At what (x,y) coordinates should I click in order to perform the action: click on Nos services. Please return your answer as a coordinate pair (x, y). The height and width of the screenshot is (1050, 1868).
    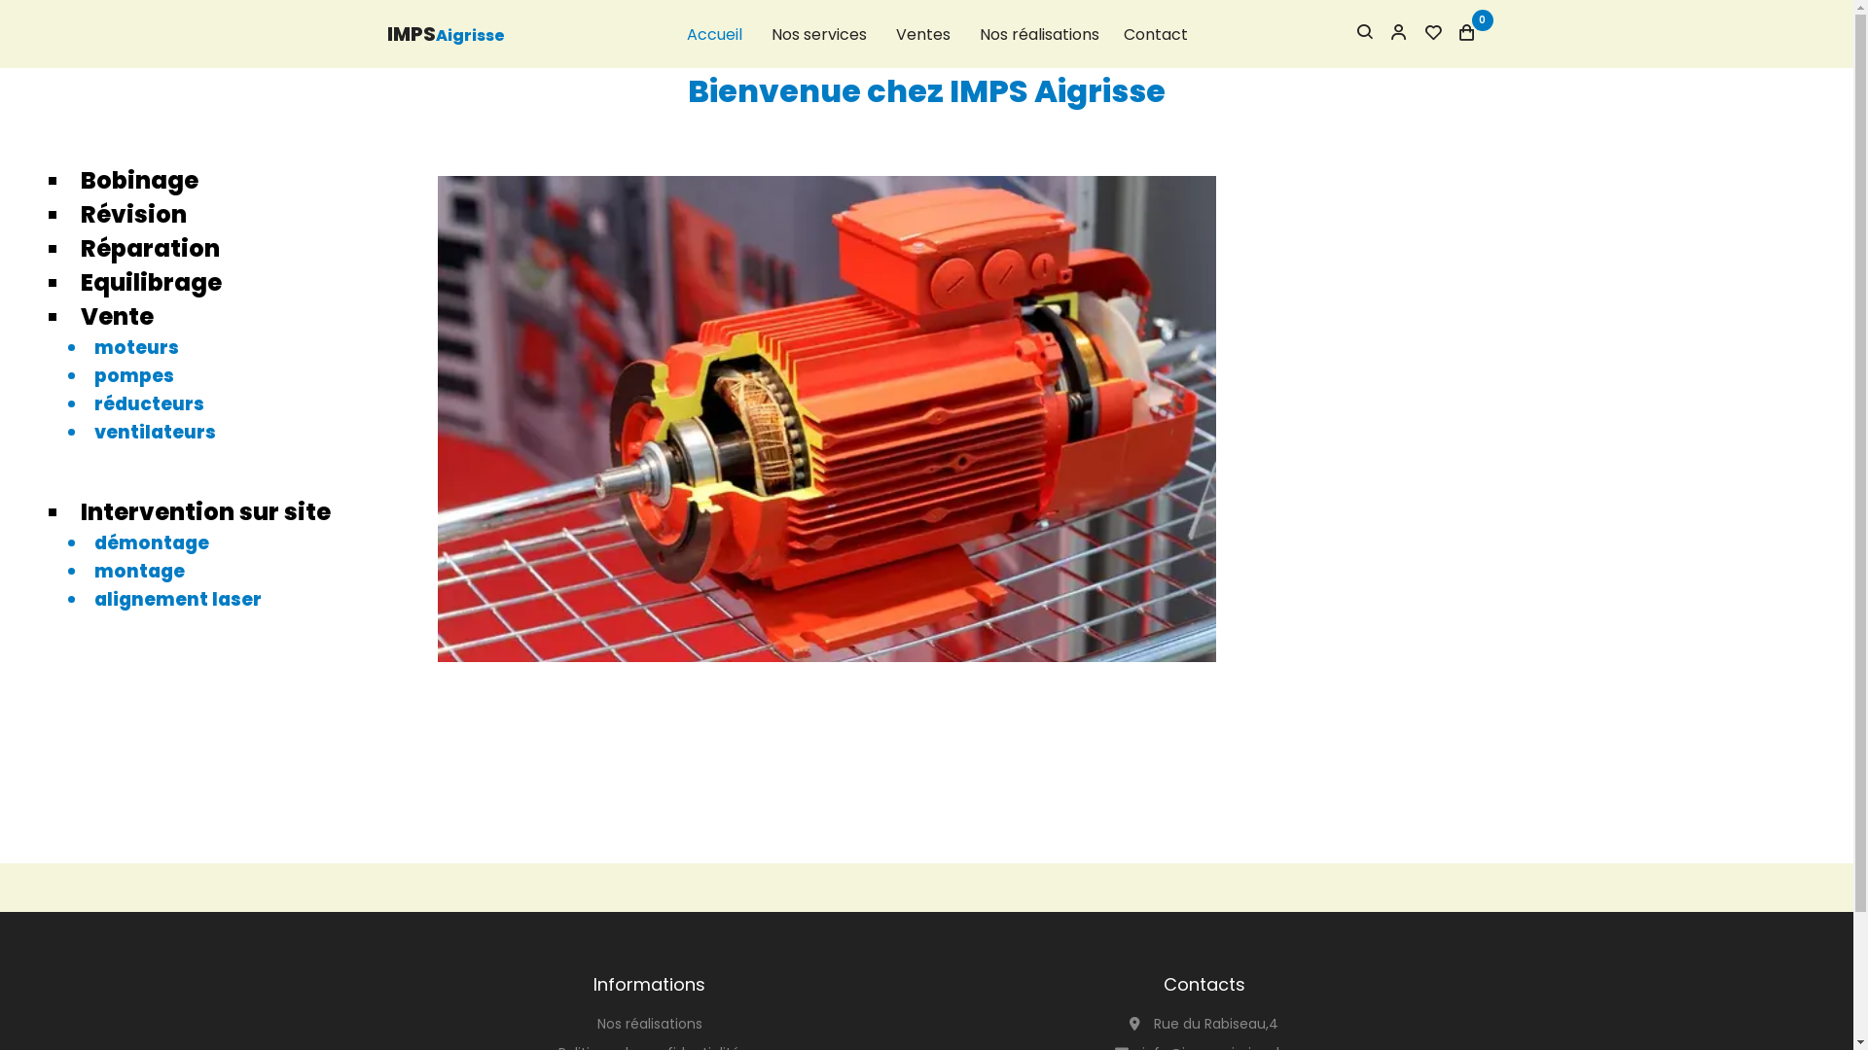
    Looking at the image, I should click on (818, 35).